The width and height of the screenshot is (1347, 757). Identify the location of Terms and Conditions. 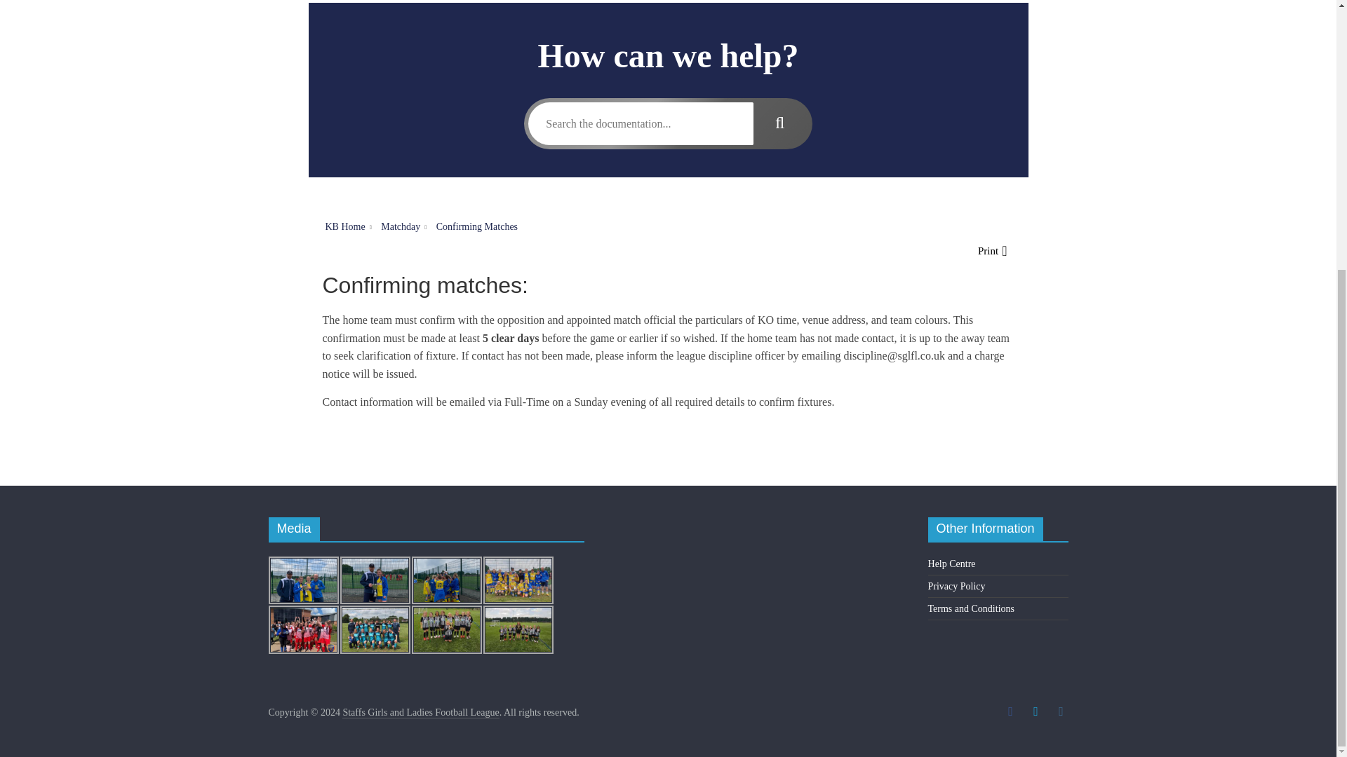
(971, 608).